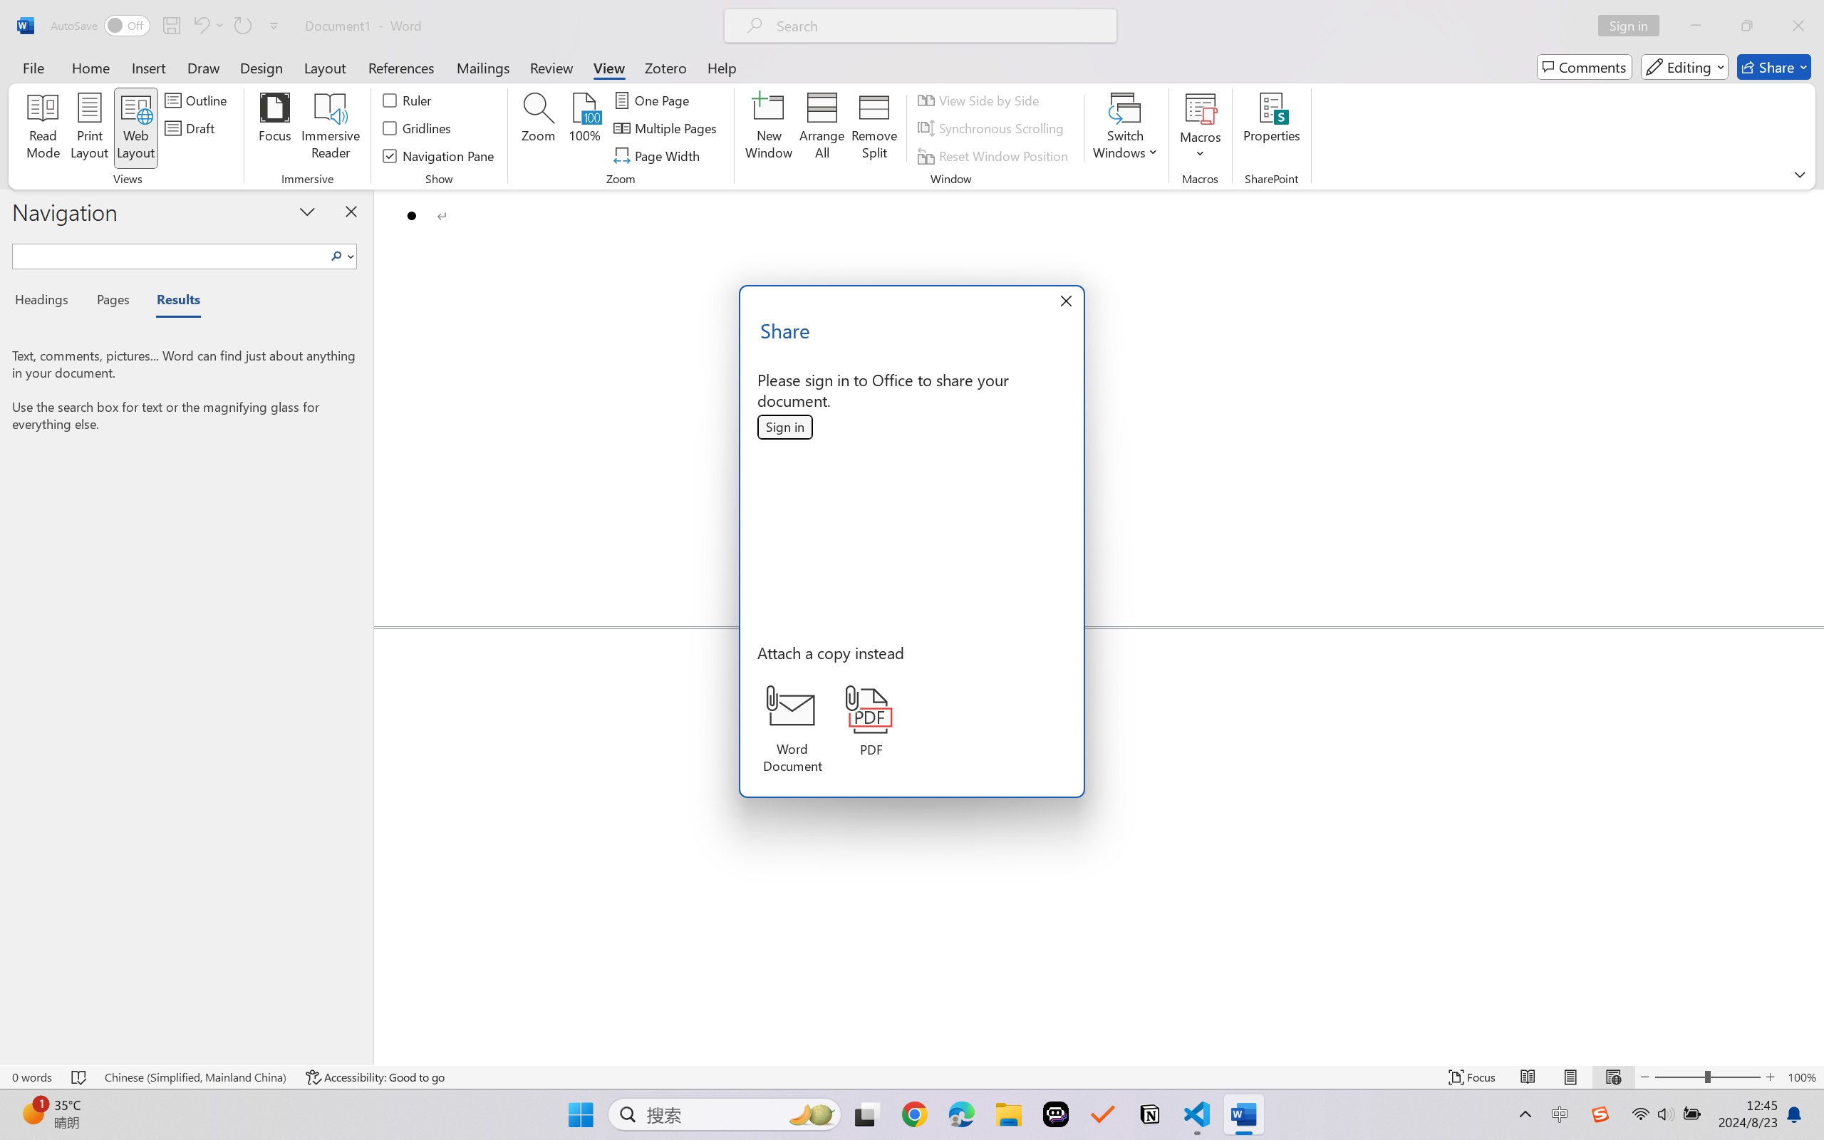  Describe the element at coordinates (1125, 128) in the screenshot. I see `Switch Windows` at that location.